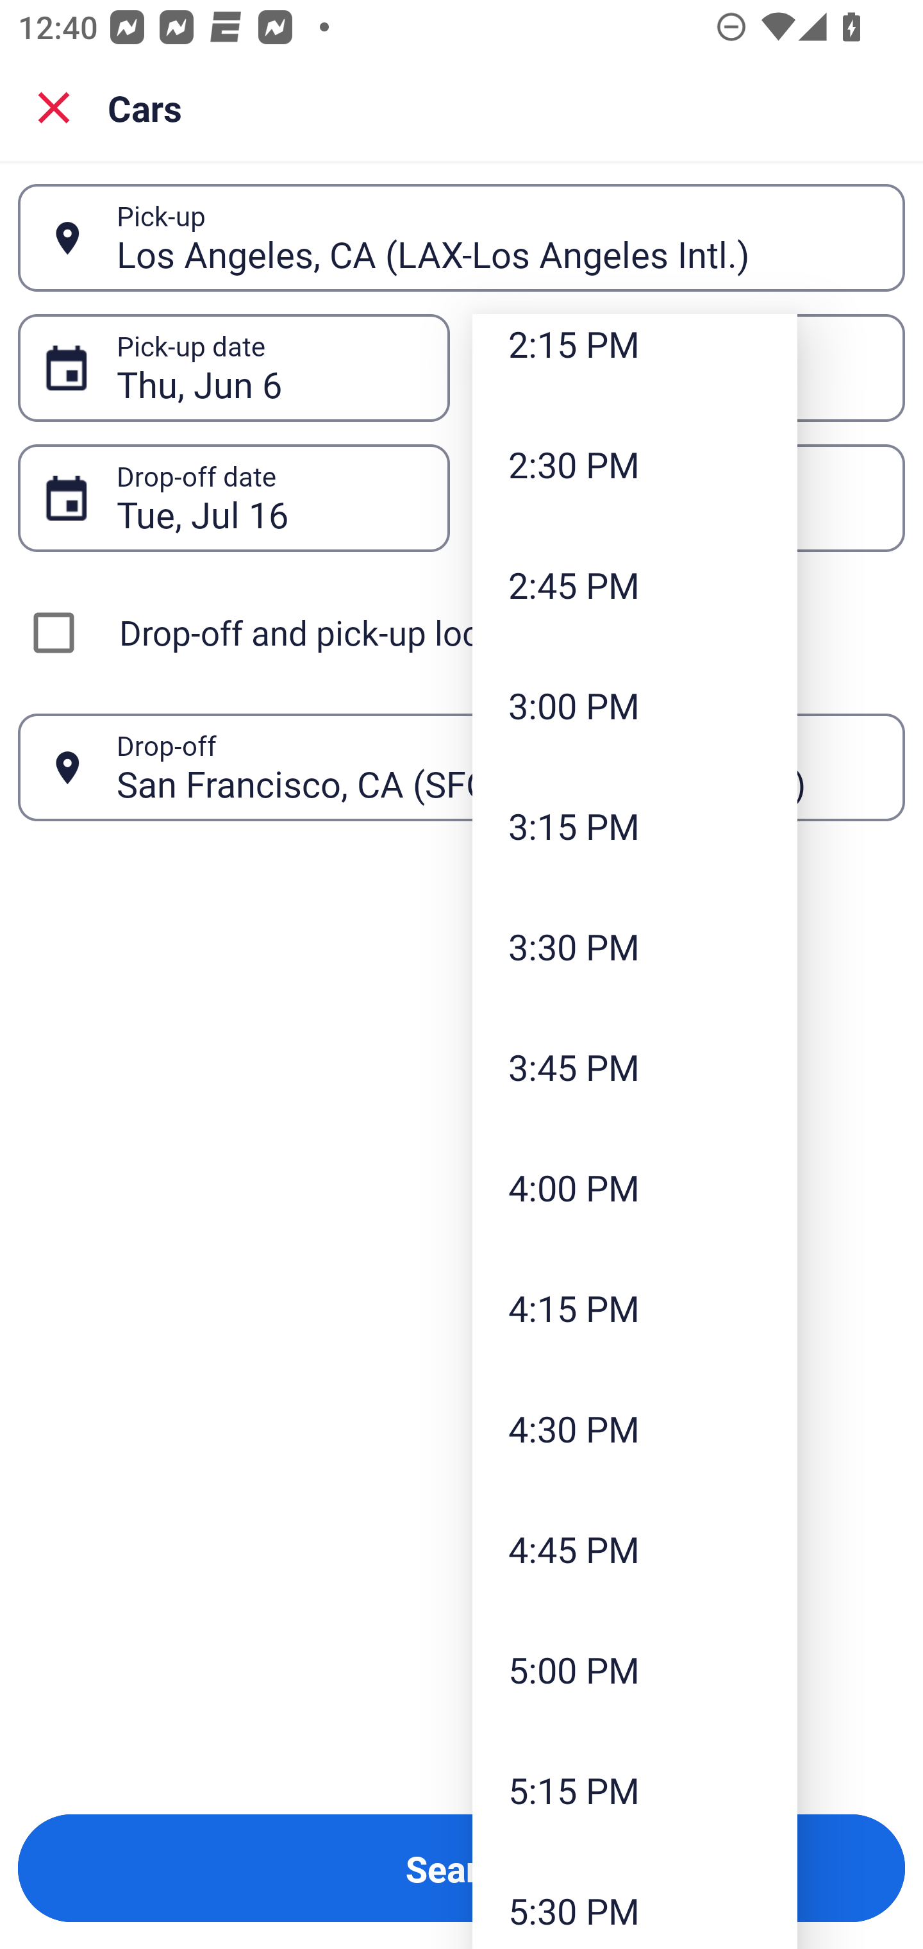  I want to click on 3:30 PM, so click(635, 946).